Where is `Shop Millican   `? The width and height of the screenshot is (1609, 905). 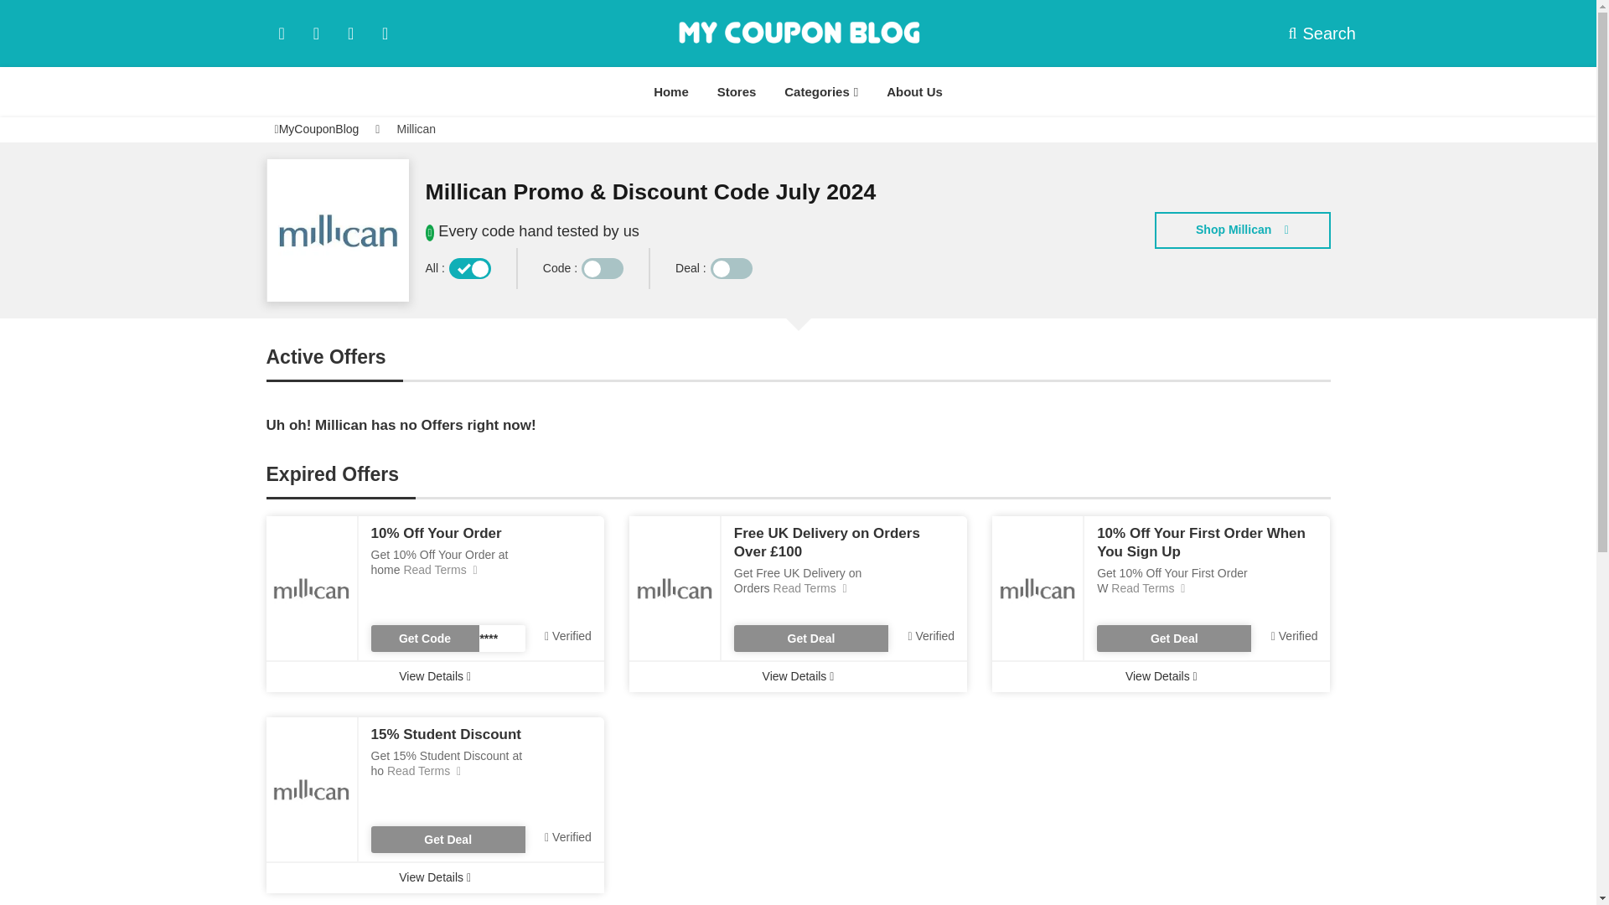
Shop Millican    is located at coordinates (1242, 230).